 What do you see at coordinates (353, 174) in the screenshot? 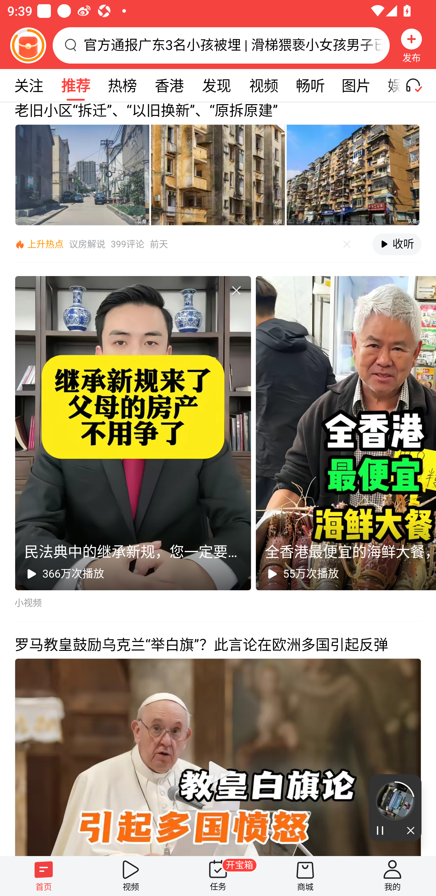
I see `内容图片` at bounding box center [353, 174].